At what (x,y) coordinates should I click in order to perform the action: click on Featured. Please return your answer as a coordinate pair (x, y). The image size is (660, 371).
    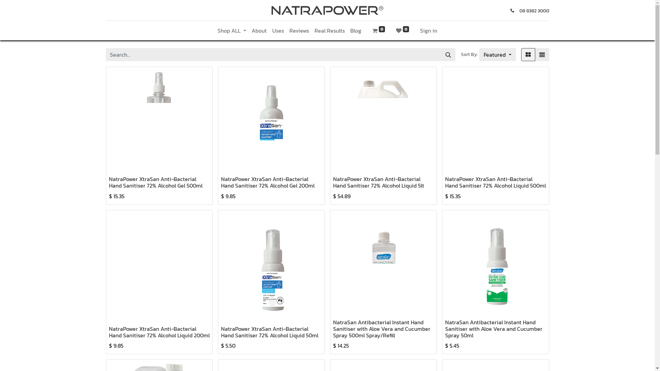
    Looking at the image, I should click on (497, 55).